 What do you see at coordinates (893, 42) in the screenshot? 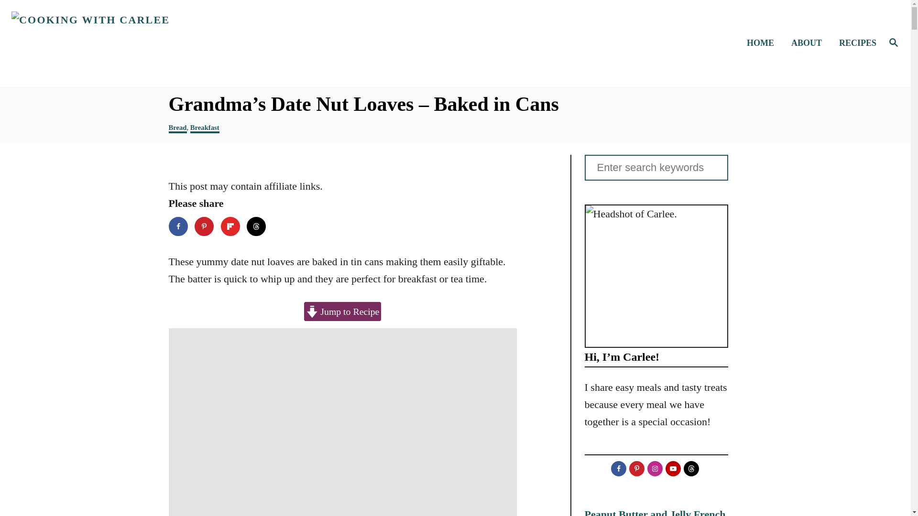
I see `Magnifying Glass` at bounding box center [893, 42].